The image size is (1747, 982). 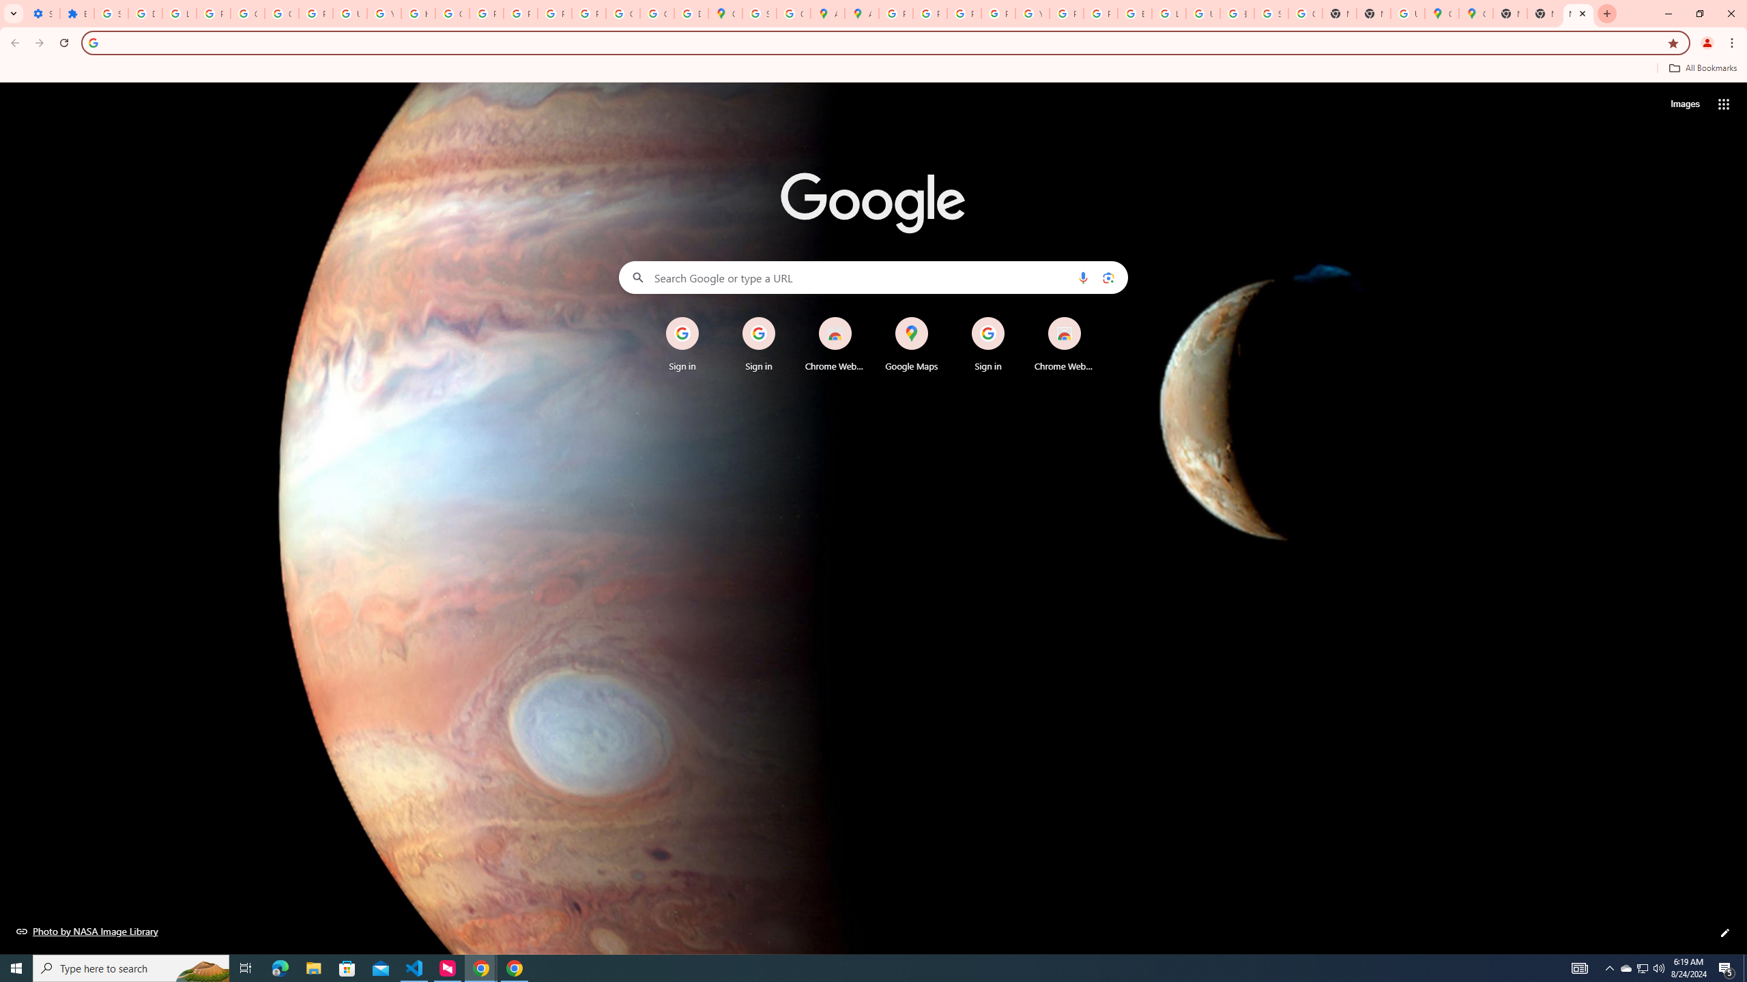 I want to click on Sign in - Google Accounts, so click(x=111, y=14).